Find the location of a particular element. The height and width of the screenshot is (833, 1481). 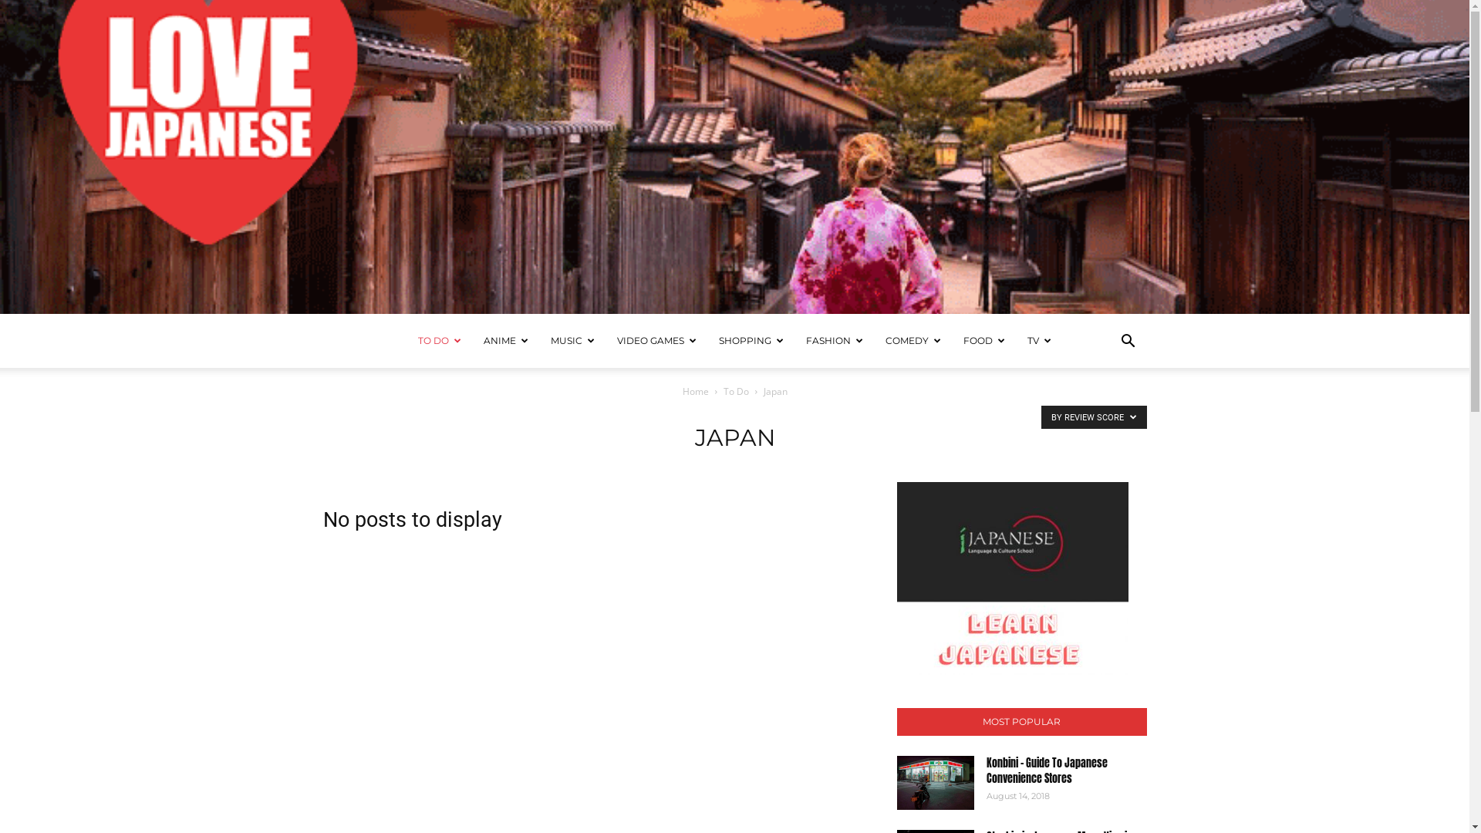

TV is located at coordinates (1040, 341).